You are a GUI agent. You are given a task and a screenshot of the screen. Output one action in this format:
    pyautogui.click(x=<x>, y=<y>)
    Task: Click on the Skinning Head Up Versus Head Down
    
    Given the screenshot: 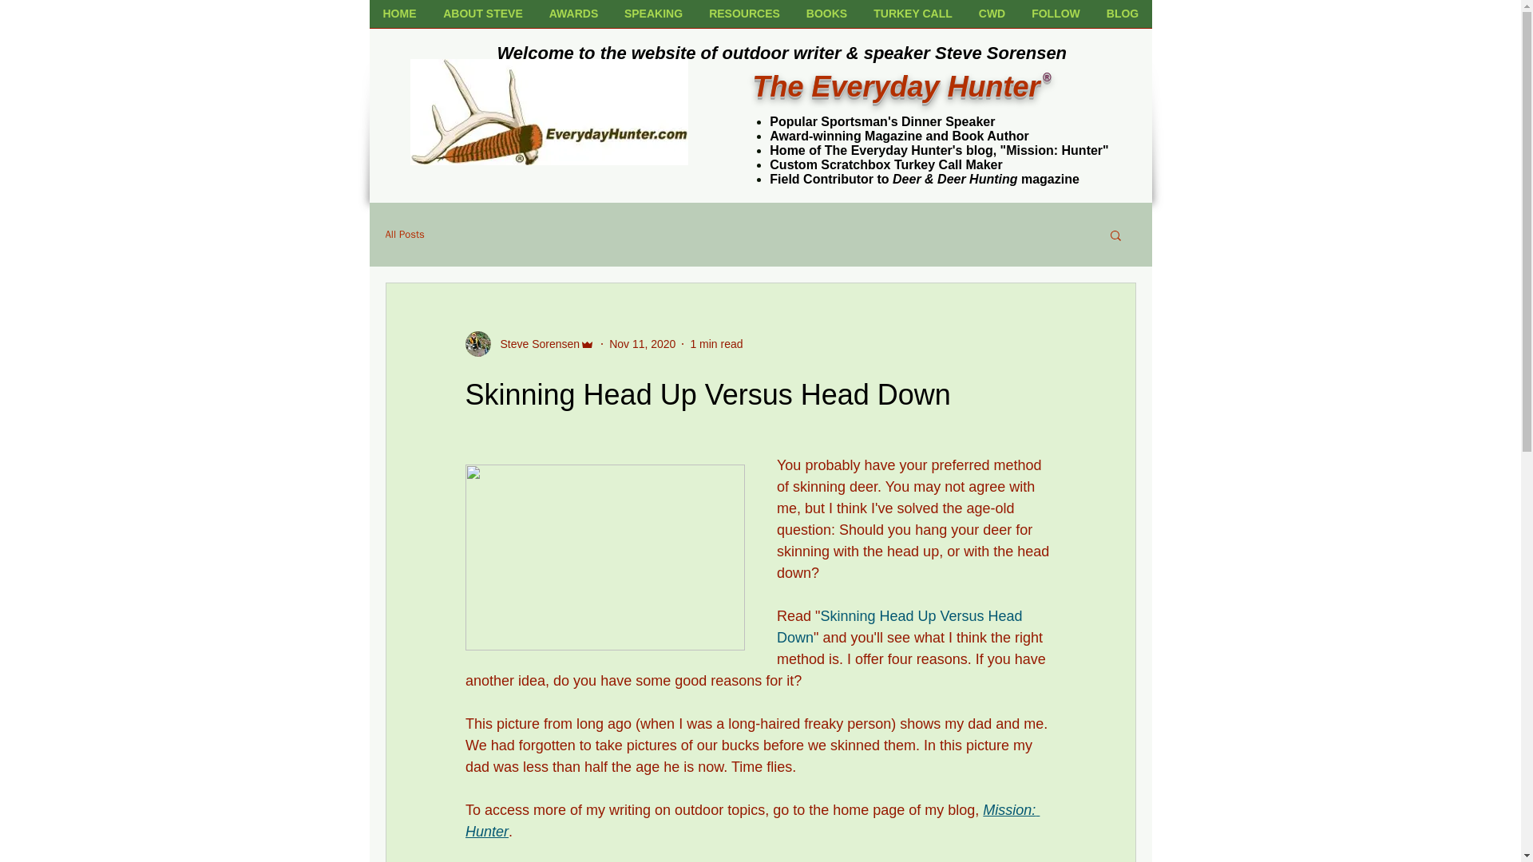 What is the action you would take?
    pyautogui.click(x=901, y=627)
    